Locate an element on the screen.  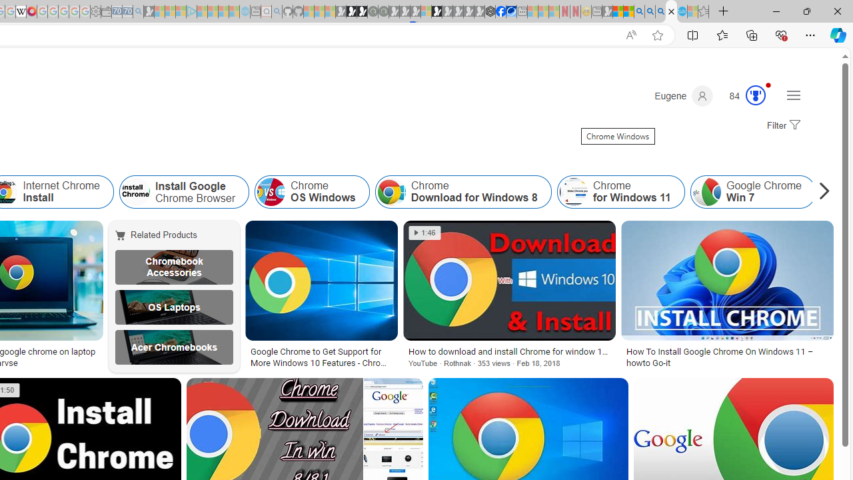
Image result for Chrome Windows is located at coordinates (726, 281).